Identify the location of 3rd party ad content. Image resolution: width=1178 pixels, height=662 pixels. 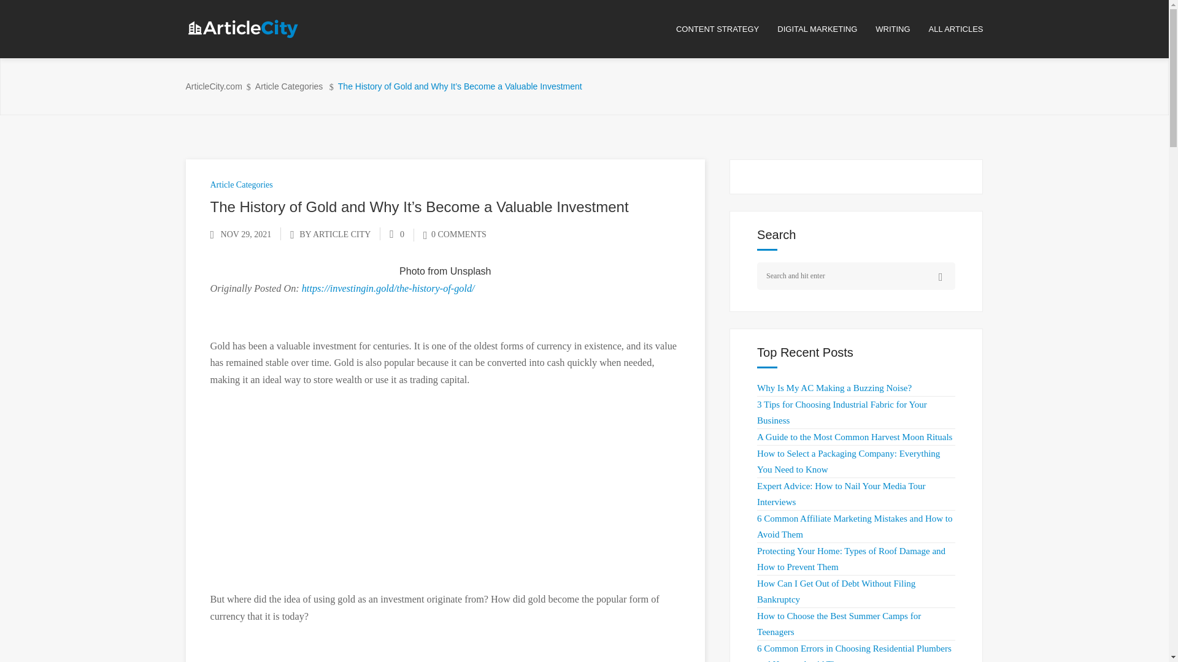
(445, 490).